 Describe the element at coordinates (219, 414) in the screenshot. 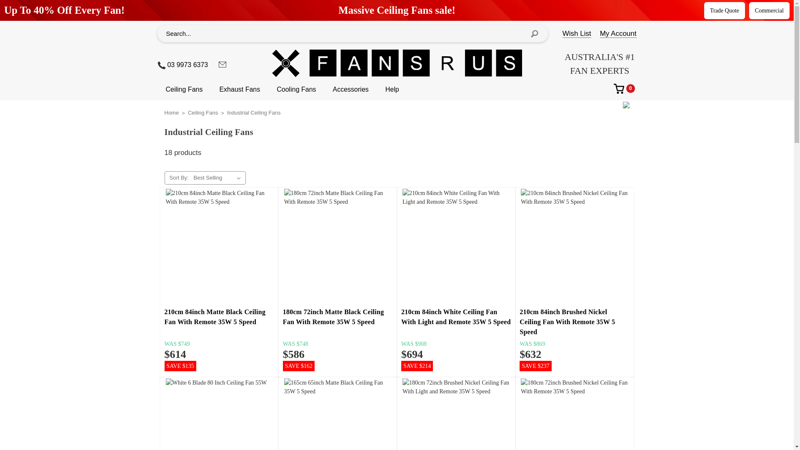

I see `White 6 Blade 80 Inch Ceiling Fan 55W` at that location.